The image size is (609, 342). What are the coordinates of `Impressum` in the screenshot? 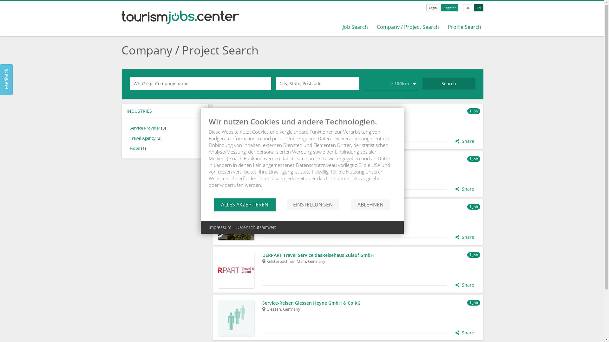 It's located at (220, 227).